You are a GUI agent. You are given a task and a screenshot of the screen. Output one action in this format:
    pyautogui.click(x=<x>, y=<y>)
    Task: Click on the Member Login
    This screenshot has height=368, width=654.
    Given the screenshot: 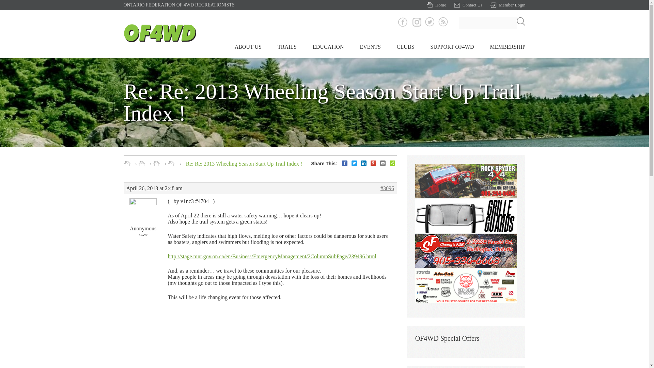 What is the action you would take?
    pyautogui.click(x=508, y=5)
    